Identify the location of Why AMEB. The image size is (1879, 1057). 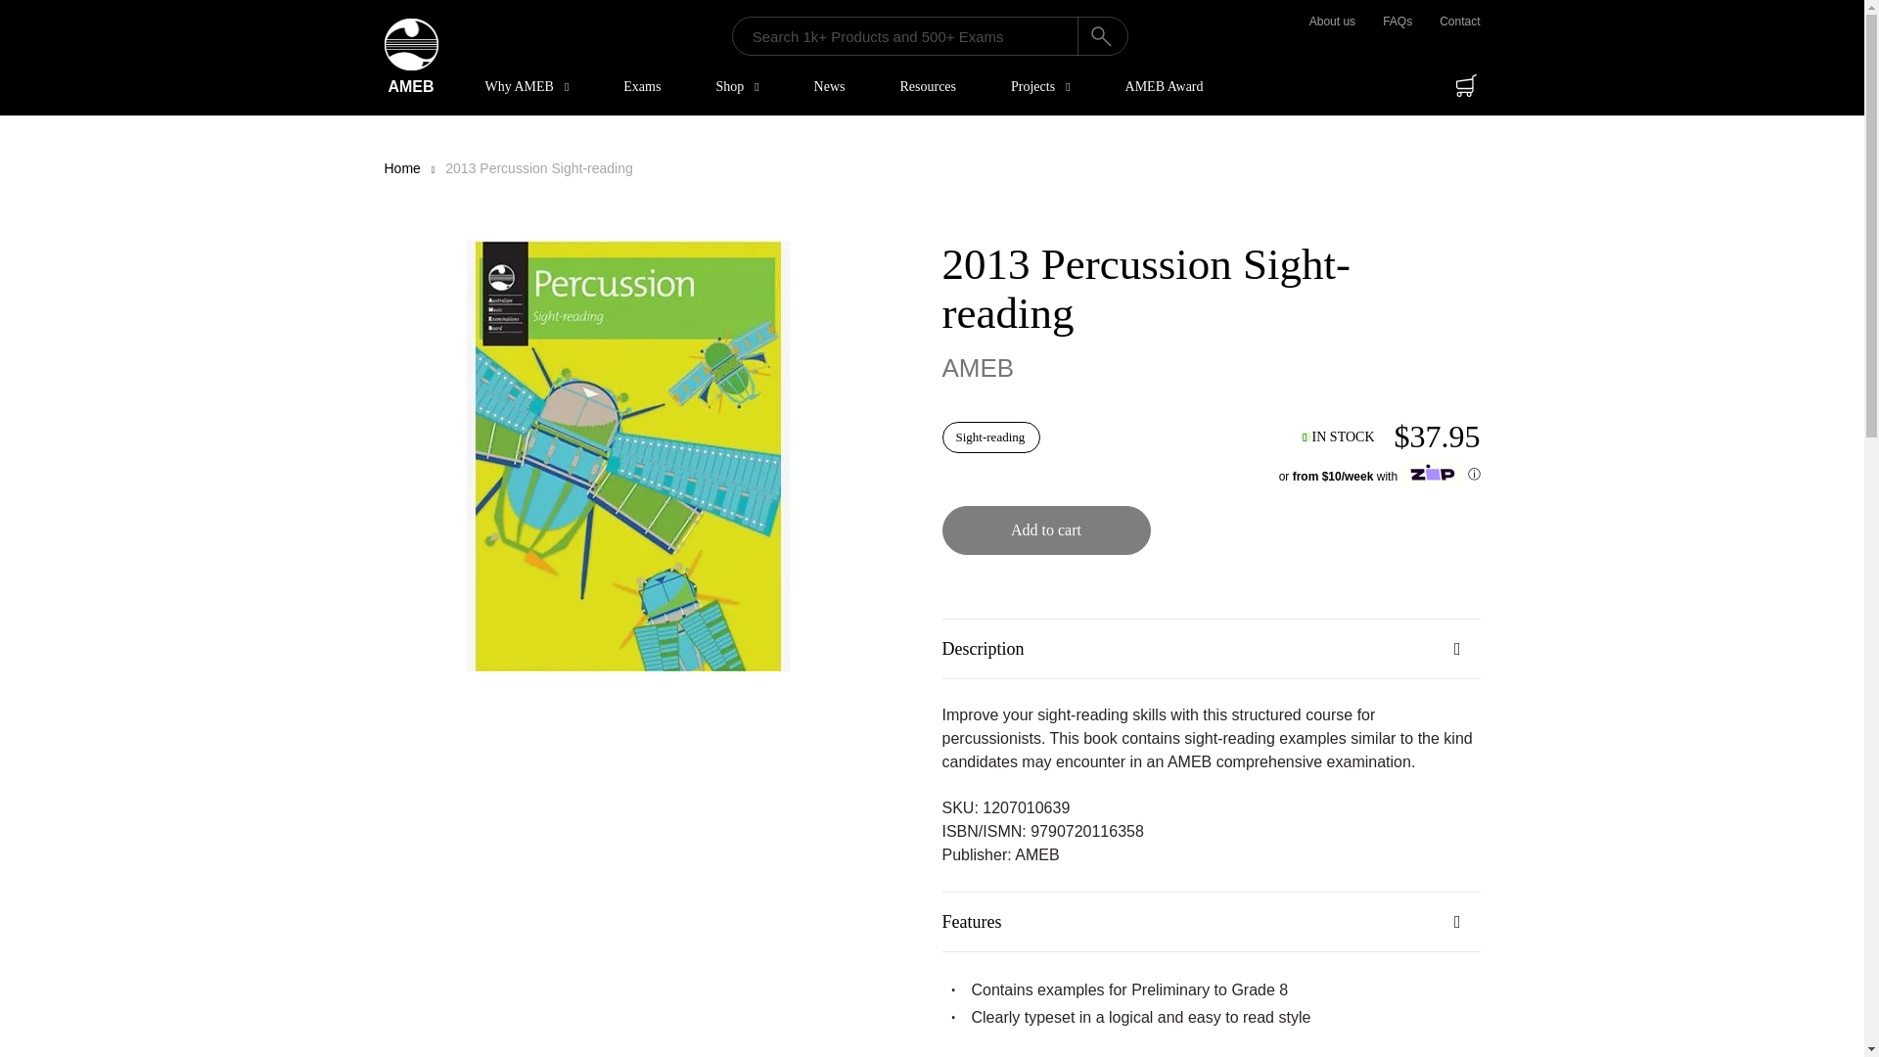
(527, 86).